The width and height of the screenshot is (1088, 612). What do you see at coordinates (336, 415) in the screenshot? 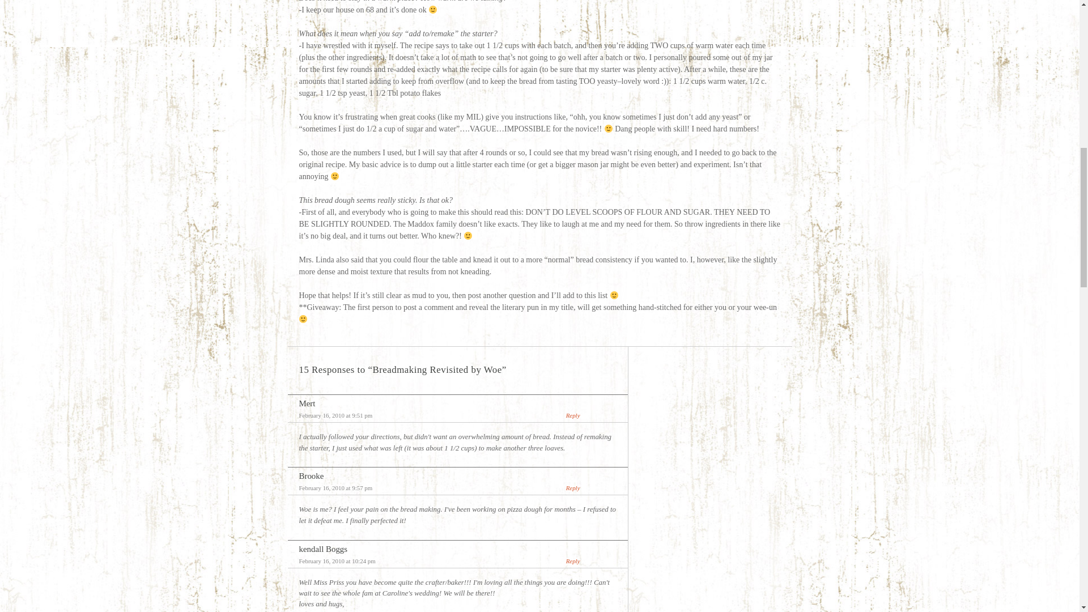
I see `February 16, 2010 at 9:51 pm` at bounding box center [336, 415].